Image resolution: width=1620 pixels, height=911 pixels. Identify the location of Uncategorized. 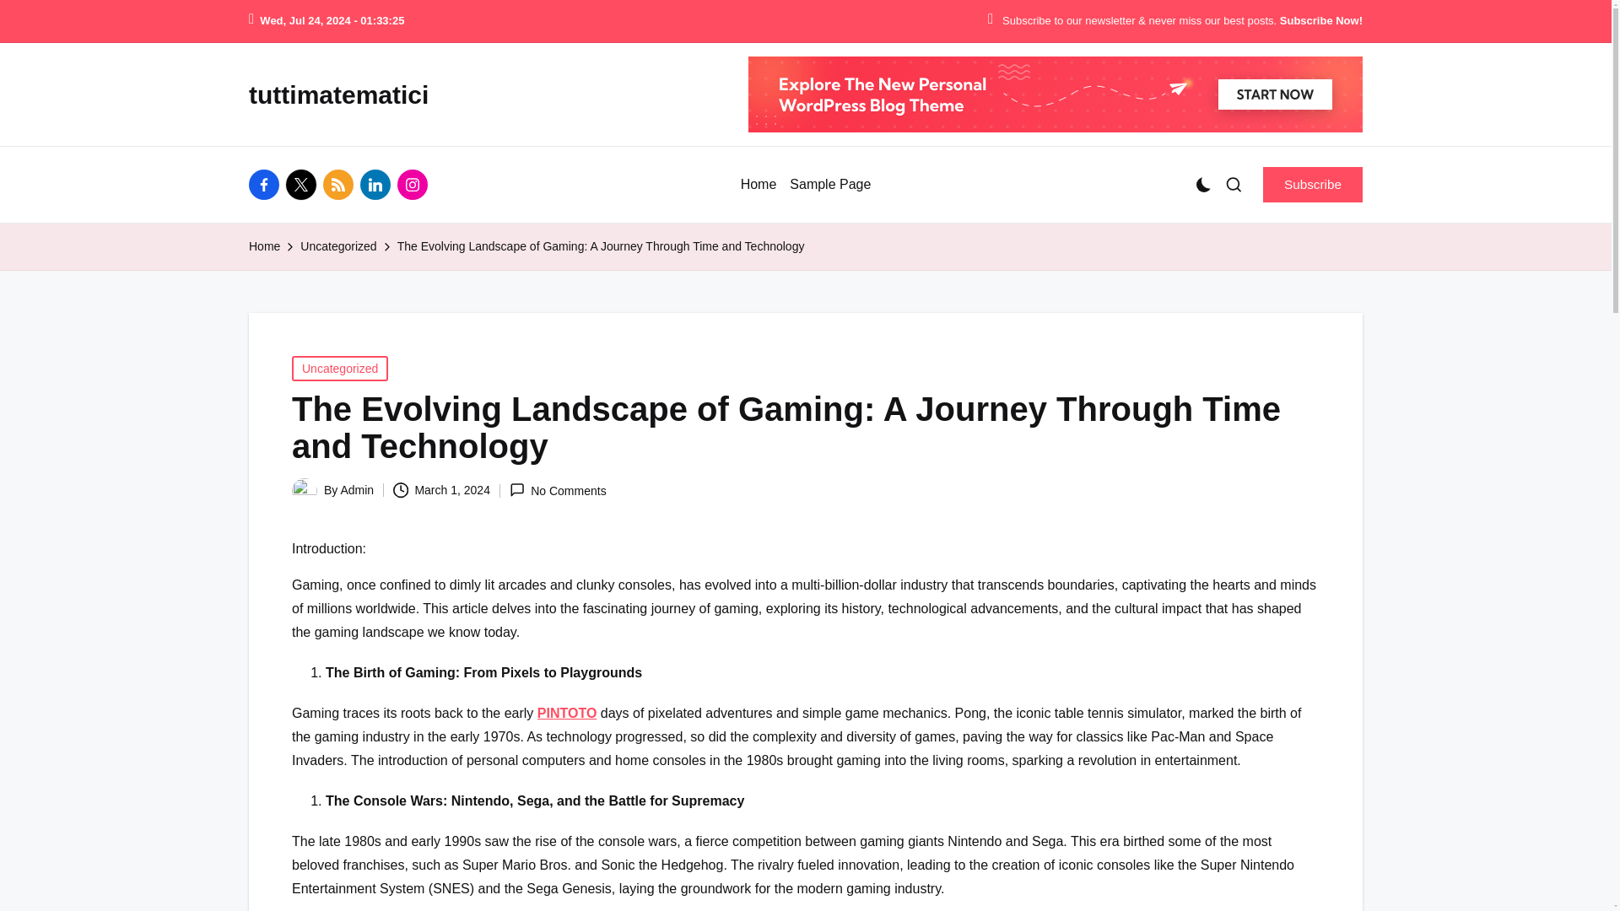
(339, 369).